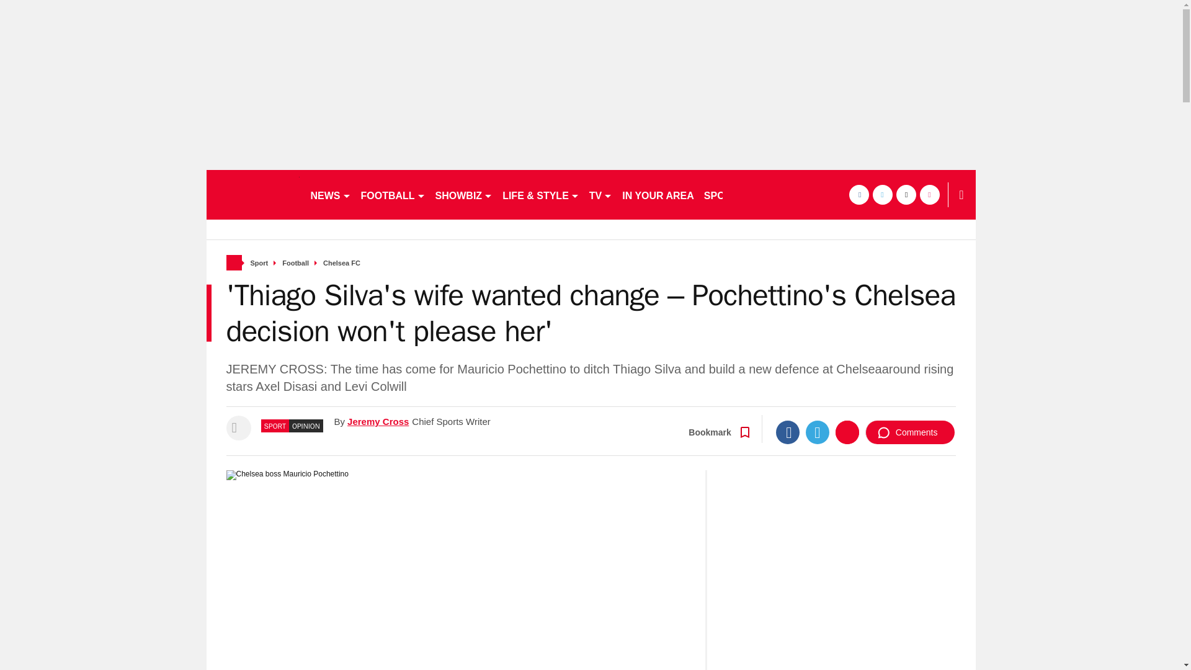 Image resolution: width=1191 pixels, height=670 pixels. Describe the element at coordinates (910, 432) in the screenshot. I see `Comments` at that location.